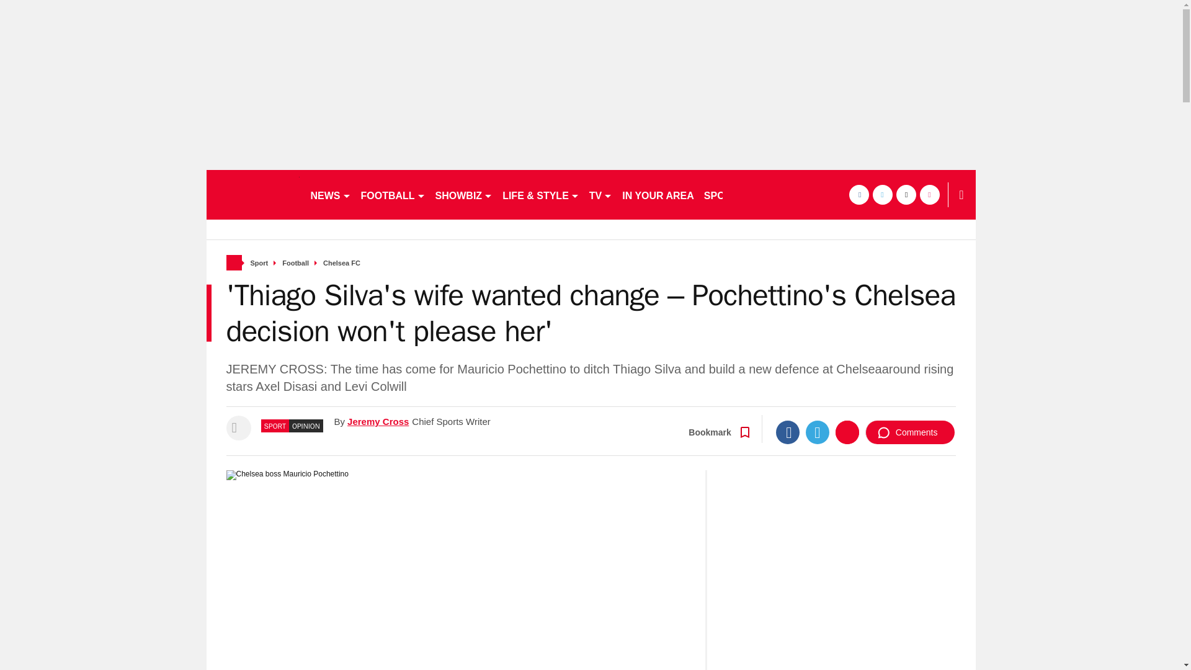 Image resolution: width=1191 pixels, height=670 pixels. Describe the element at coordinates (910, 432) in the screenshot. I see `Comments` at that location.